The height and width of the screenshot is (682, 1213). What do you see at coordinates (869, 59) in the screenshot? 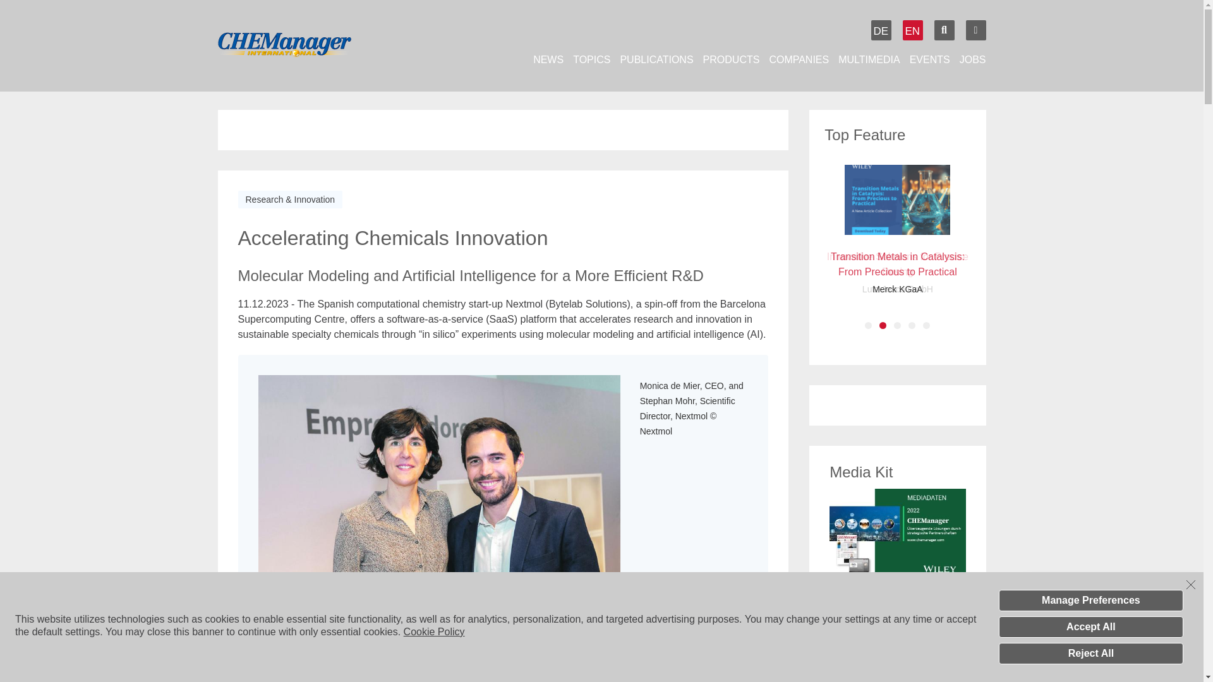
I see `MULTIMEDIA` at bounding box center [869, 59].